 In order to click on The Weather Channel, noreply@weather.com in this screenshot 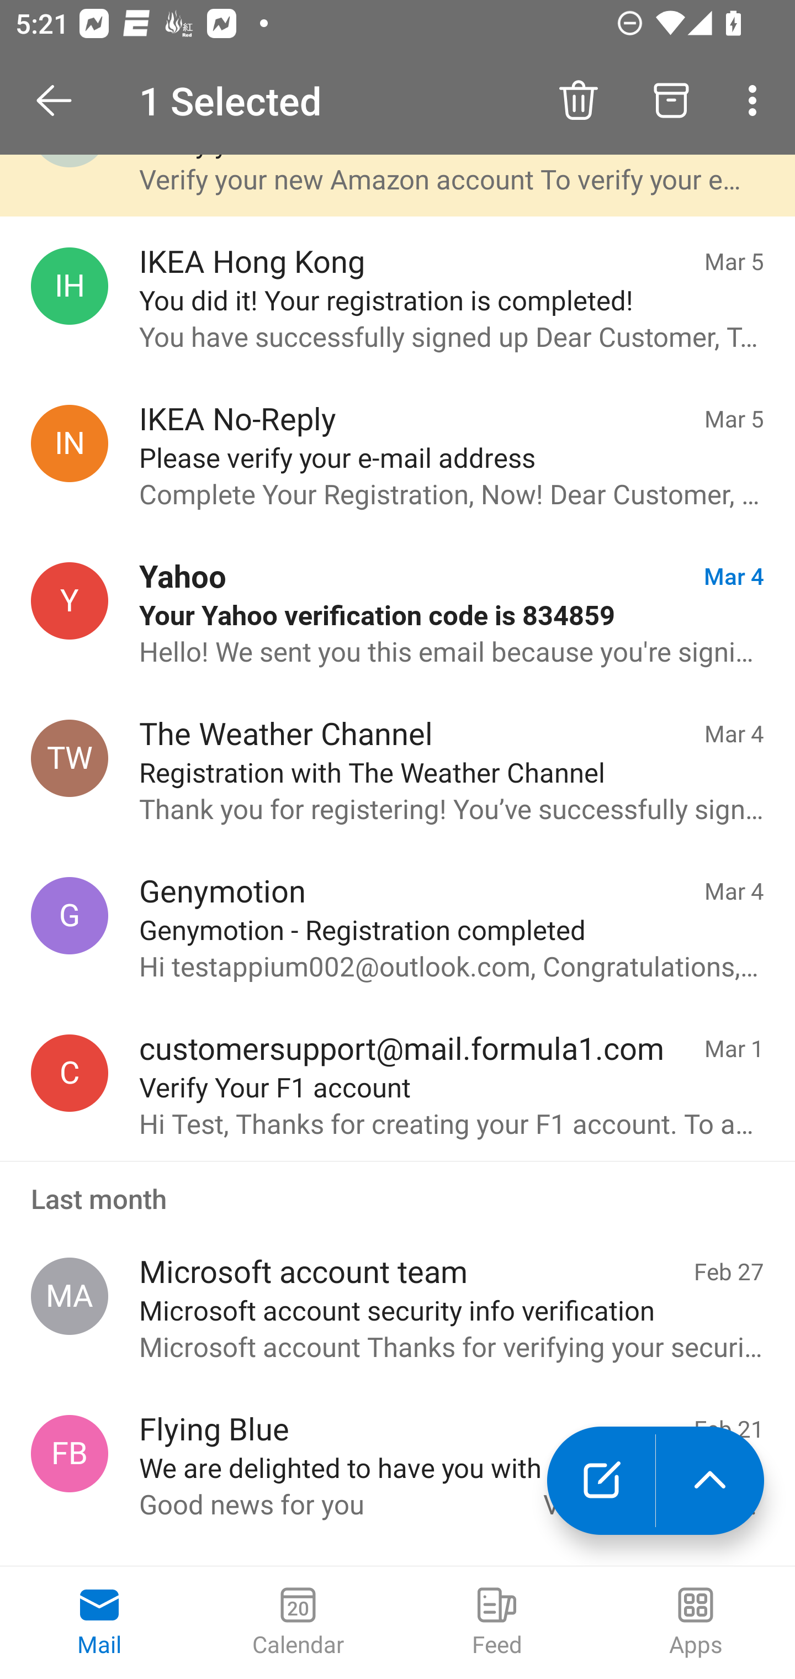, I will do `click(70, 759)`.